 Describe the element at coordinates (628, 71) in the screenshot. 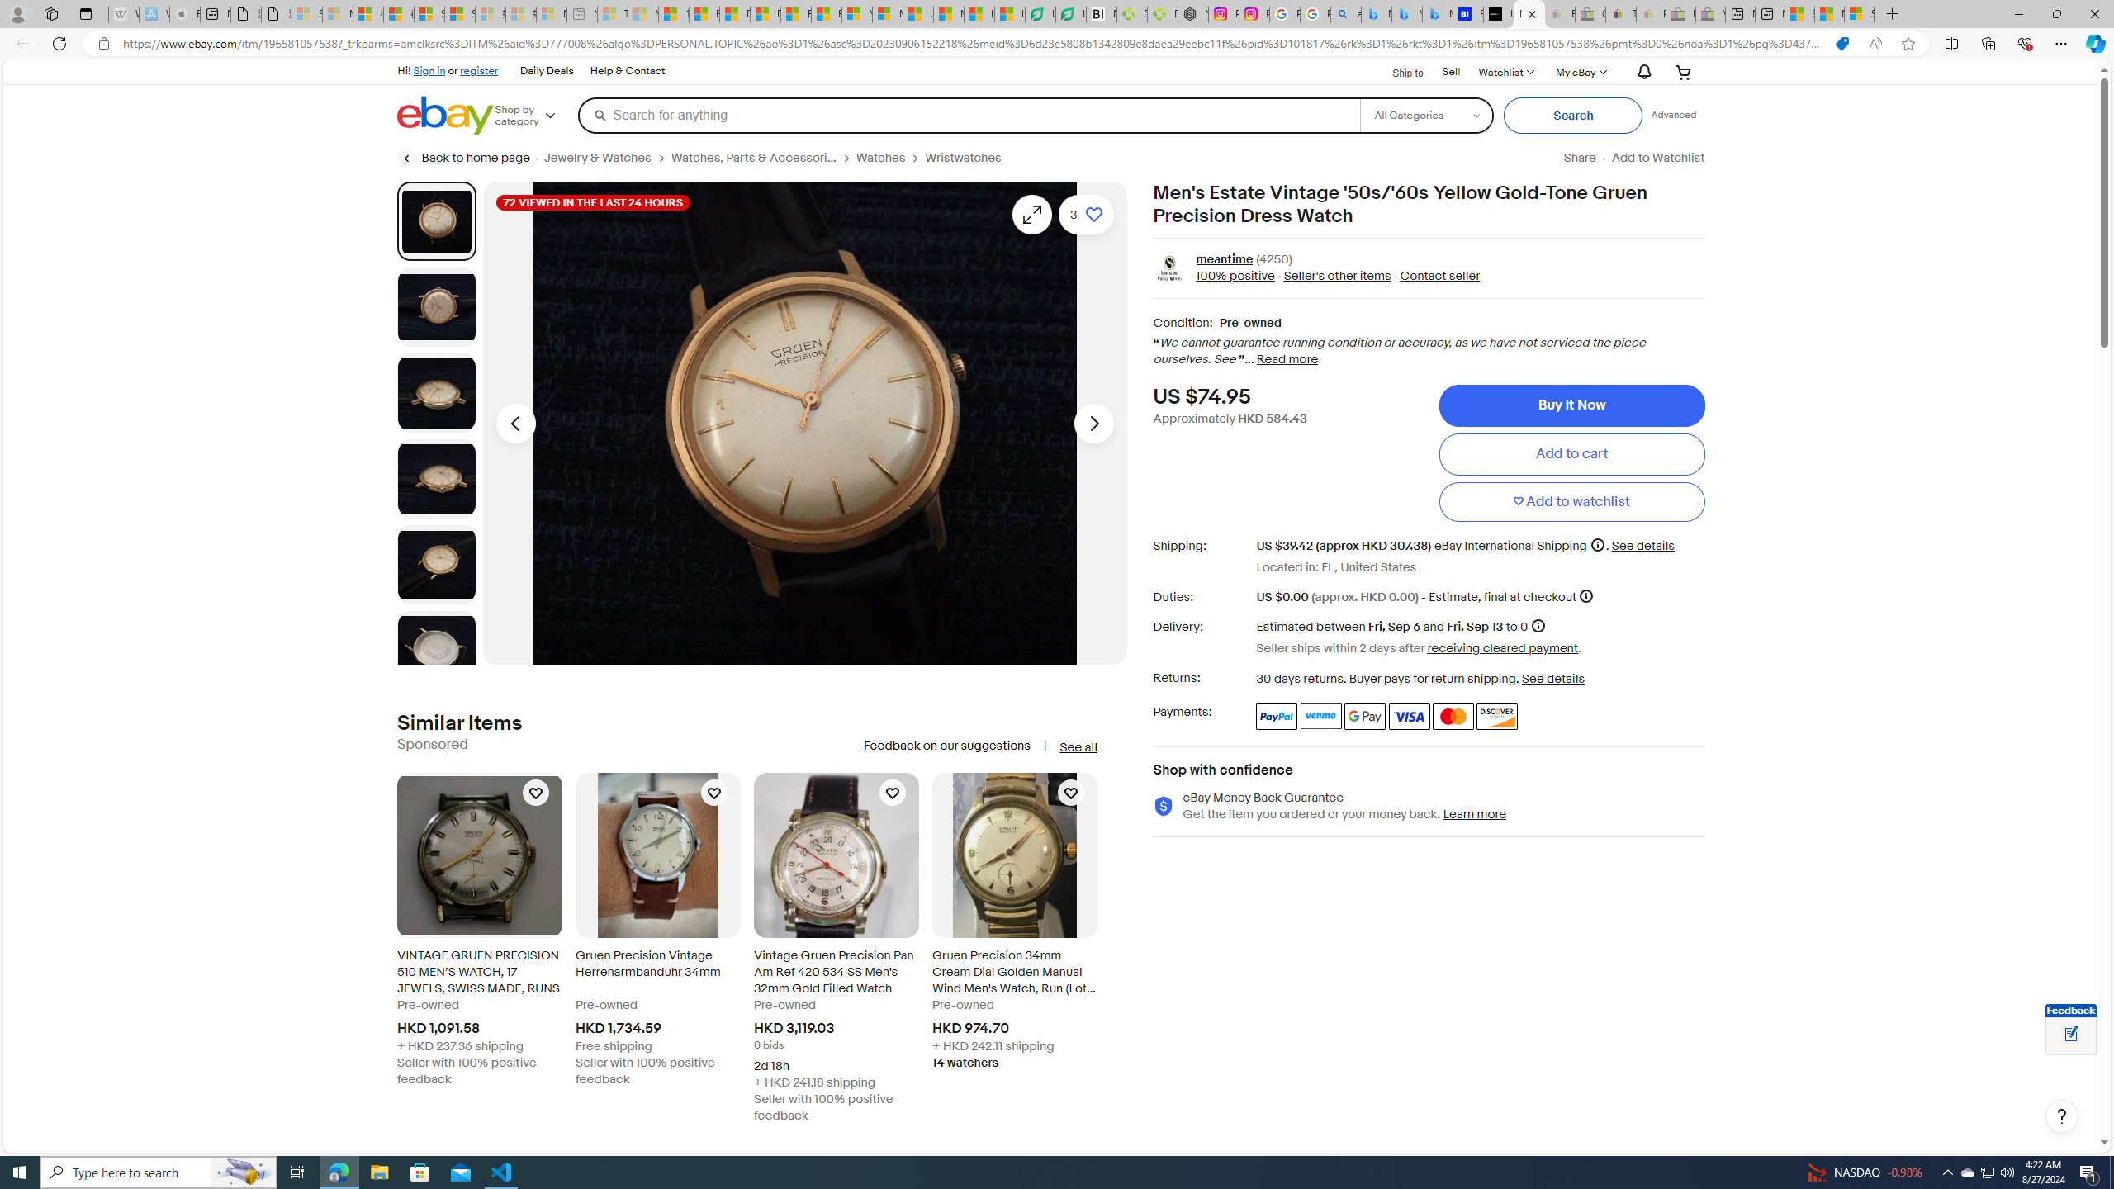

I see `Help & Contact` at that location.